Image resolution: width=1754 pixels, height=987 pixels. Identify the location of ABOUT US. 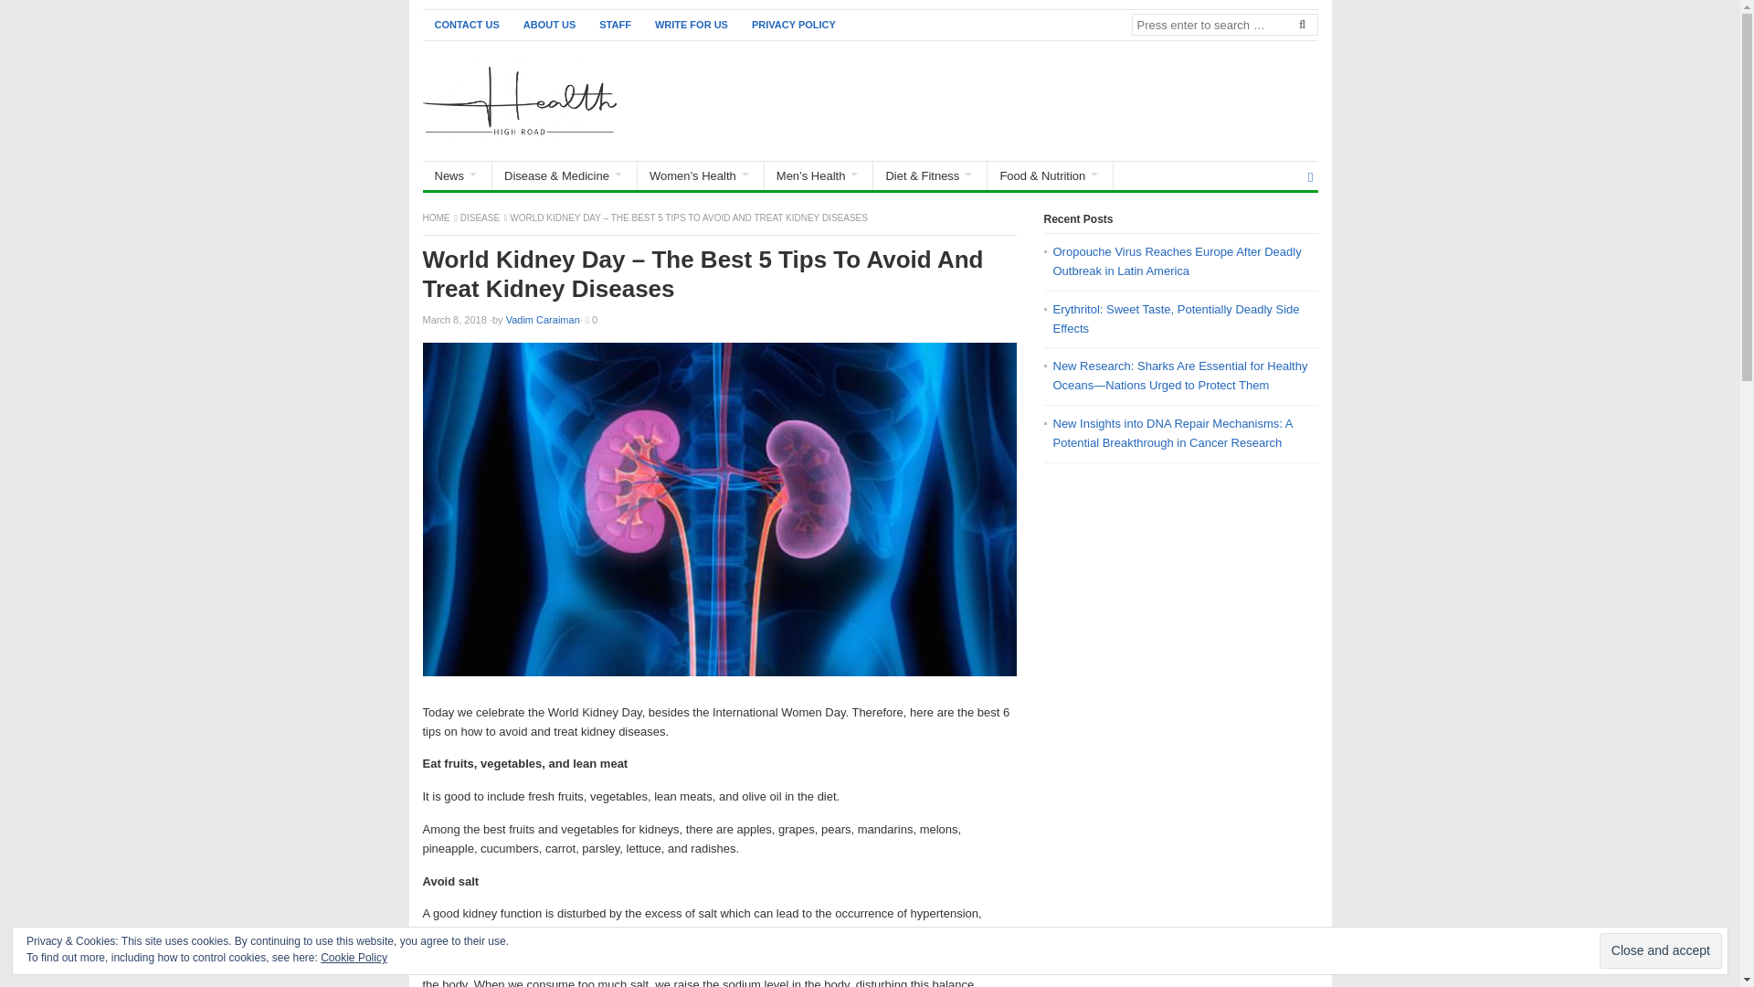
(550, 25).